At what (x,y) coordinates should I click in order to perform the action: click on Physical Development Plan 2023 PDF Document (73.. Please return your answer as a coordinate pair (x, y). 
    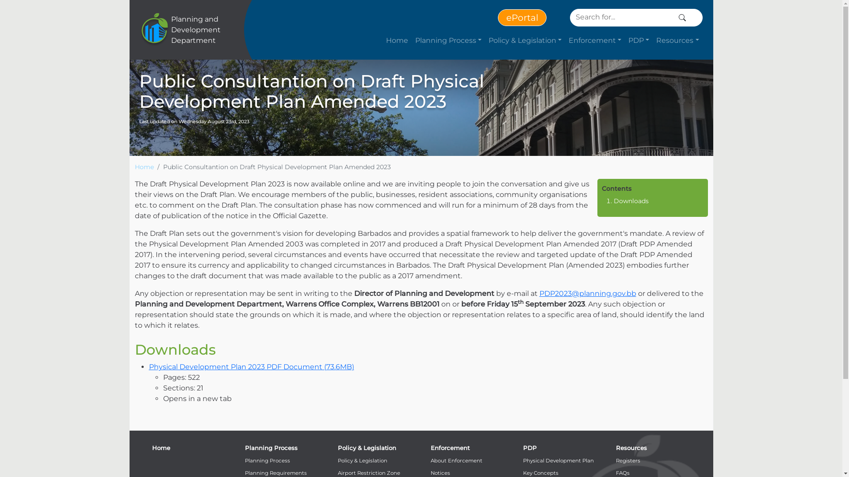
    Looking at the image, I should click on (242, 367).